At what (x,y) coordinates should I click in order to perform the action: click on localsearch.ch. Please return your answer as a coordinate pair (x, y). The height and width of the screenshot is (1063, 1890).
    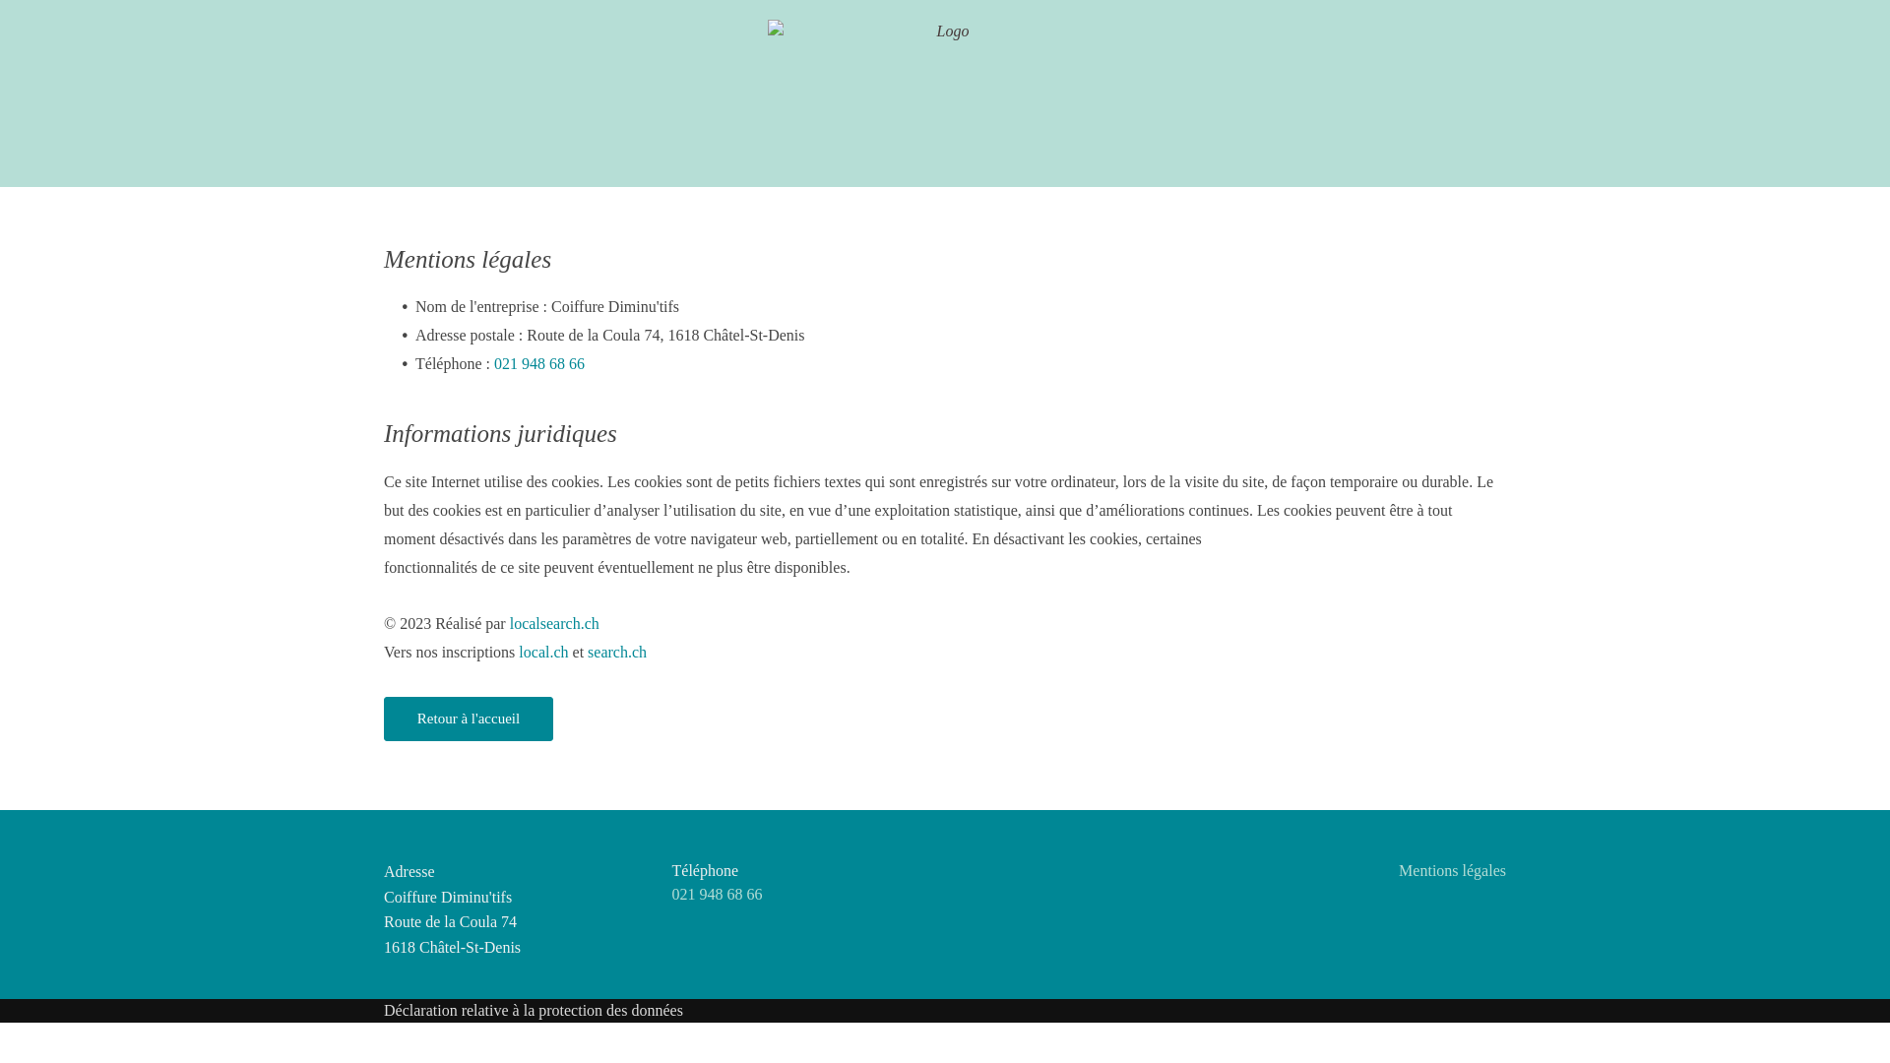
    Looking at the image, I should click on (555, 624).